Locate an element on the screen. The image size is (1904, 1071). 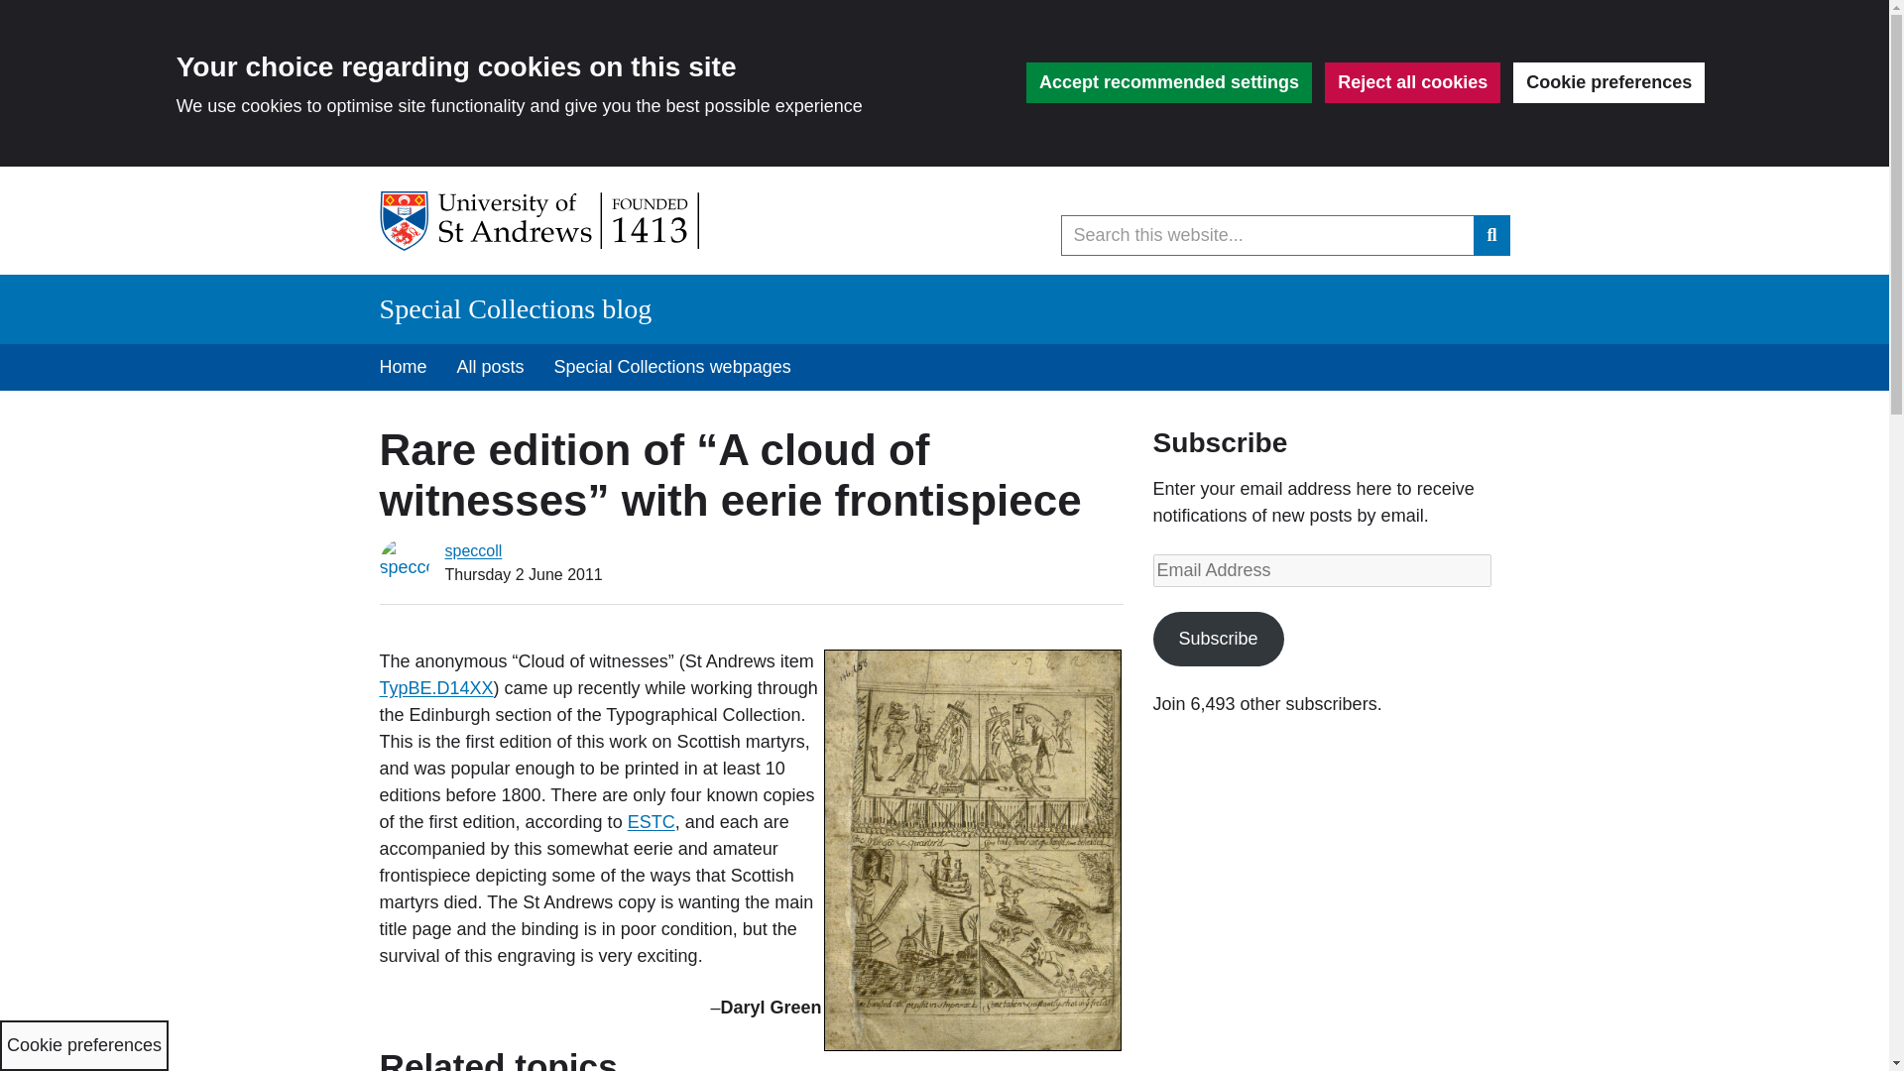
Reject all cookies is located at coordinates (1412, 81).